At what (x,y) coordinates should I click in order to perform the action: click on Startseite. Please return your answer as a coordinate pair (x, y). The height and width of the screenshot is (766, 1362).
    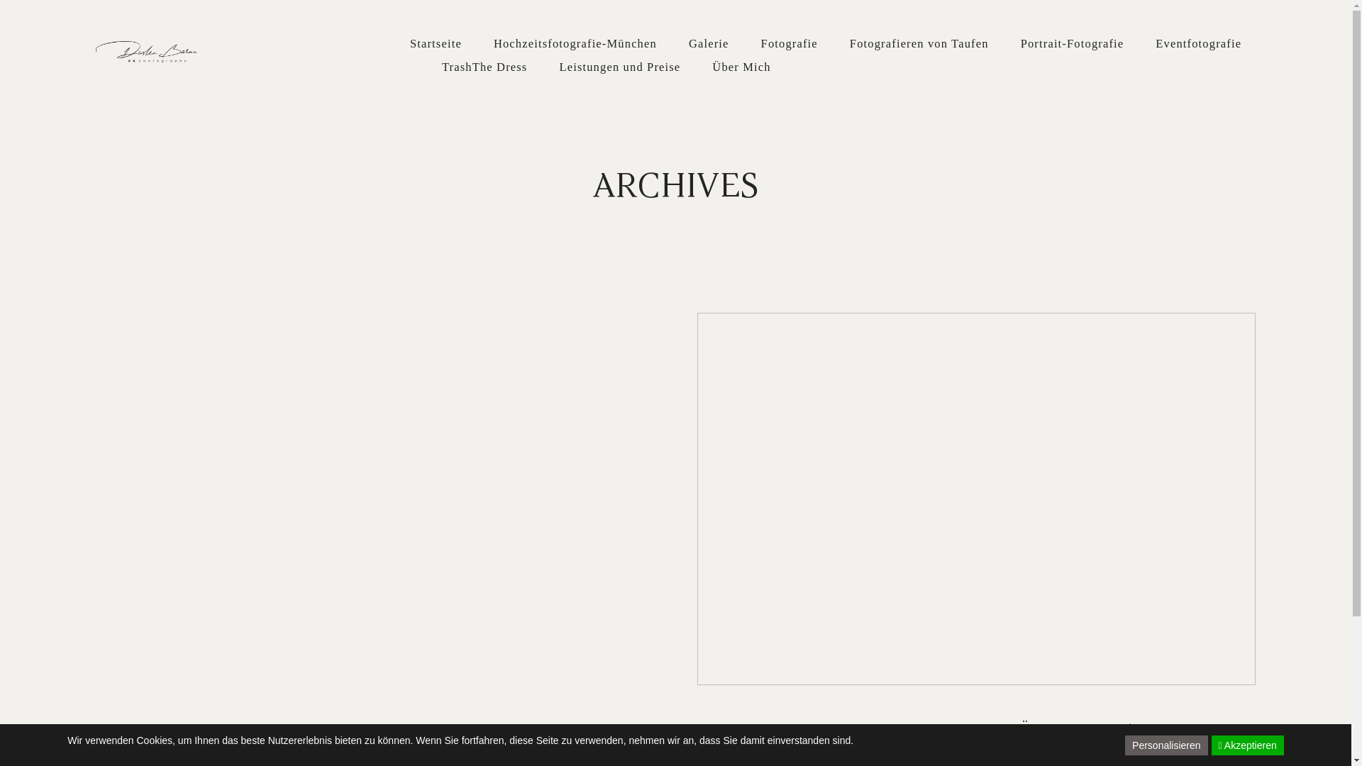
    Looking at the image, I should click on (436, 43).